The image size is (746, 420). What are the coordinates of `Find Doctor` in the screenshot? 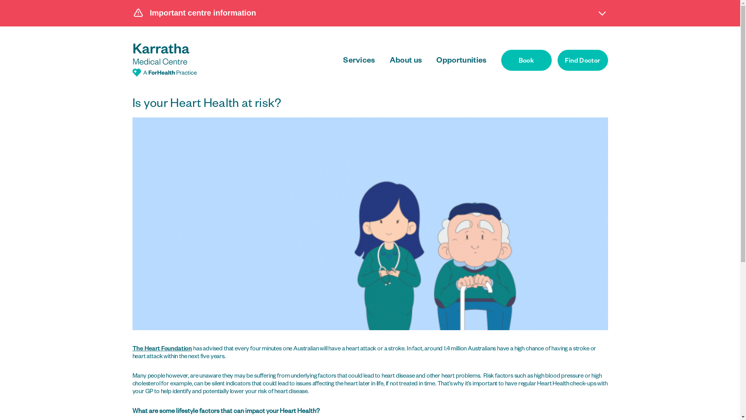 It's located at (582, 60).